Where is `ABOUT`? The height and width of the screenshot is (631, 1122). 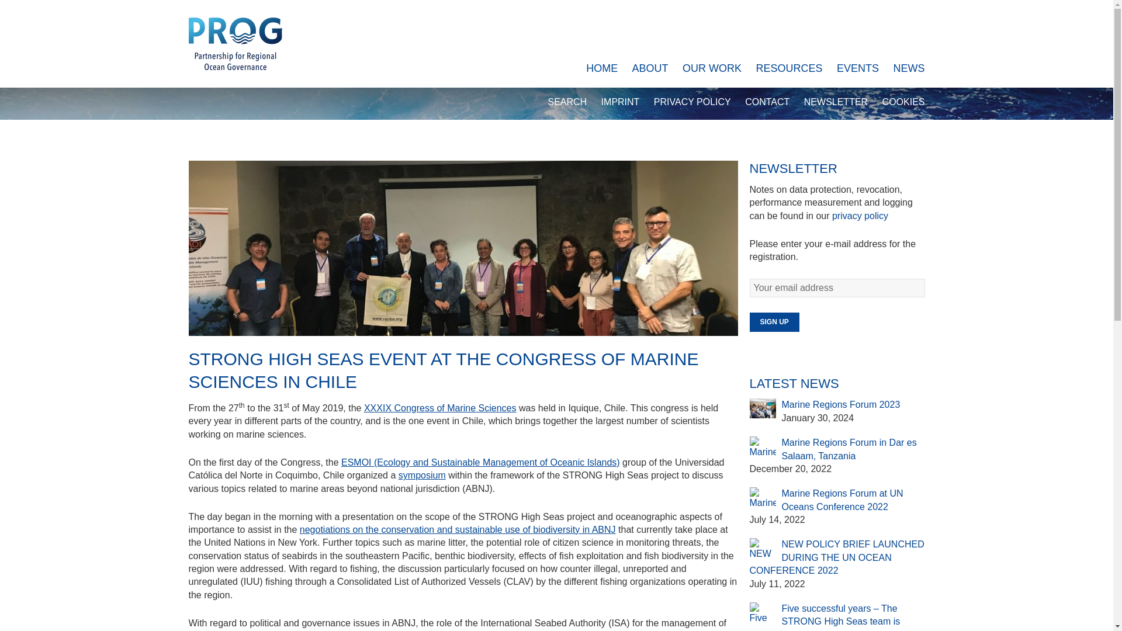 ABOUT is located at coordinates (650, 68).